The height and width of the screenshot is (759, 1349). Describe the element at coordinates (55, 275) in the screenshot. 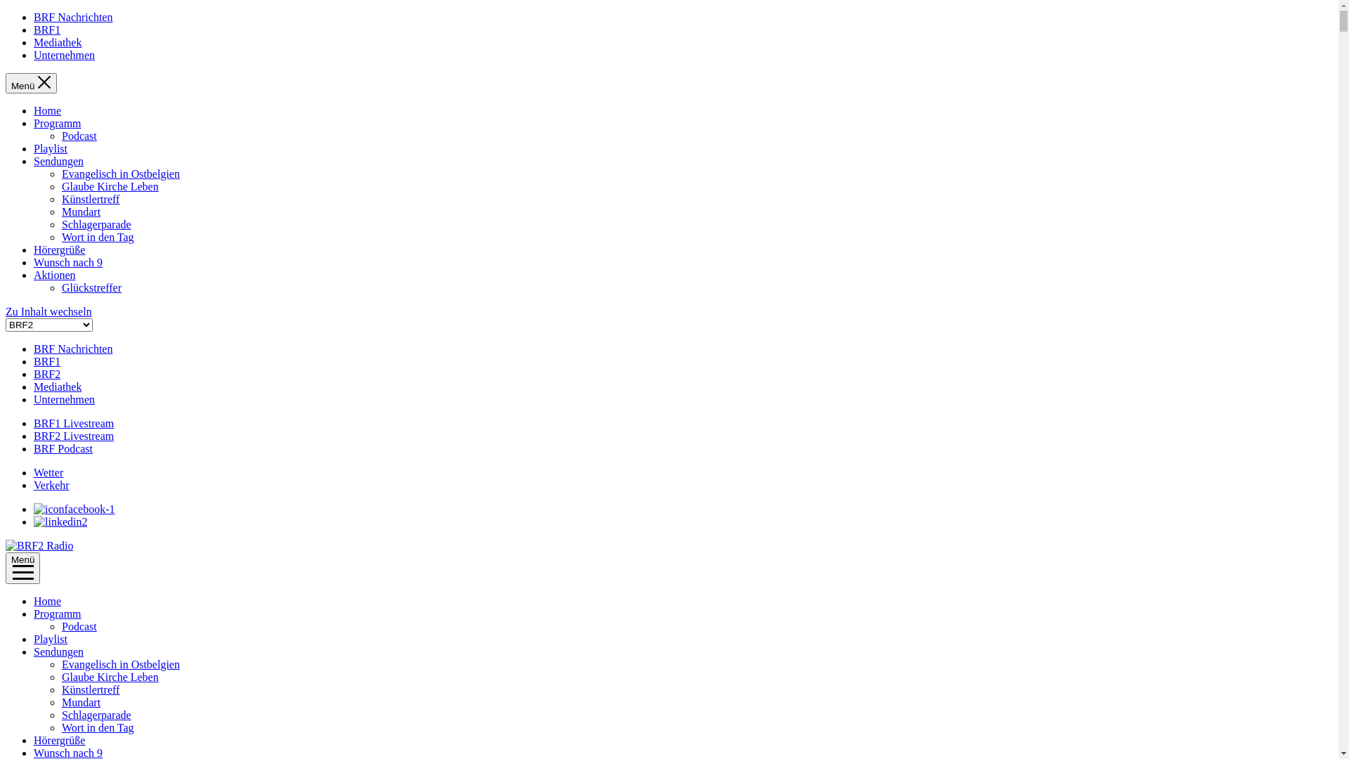

I see `Aktionen` at that location.